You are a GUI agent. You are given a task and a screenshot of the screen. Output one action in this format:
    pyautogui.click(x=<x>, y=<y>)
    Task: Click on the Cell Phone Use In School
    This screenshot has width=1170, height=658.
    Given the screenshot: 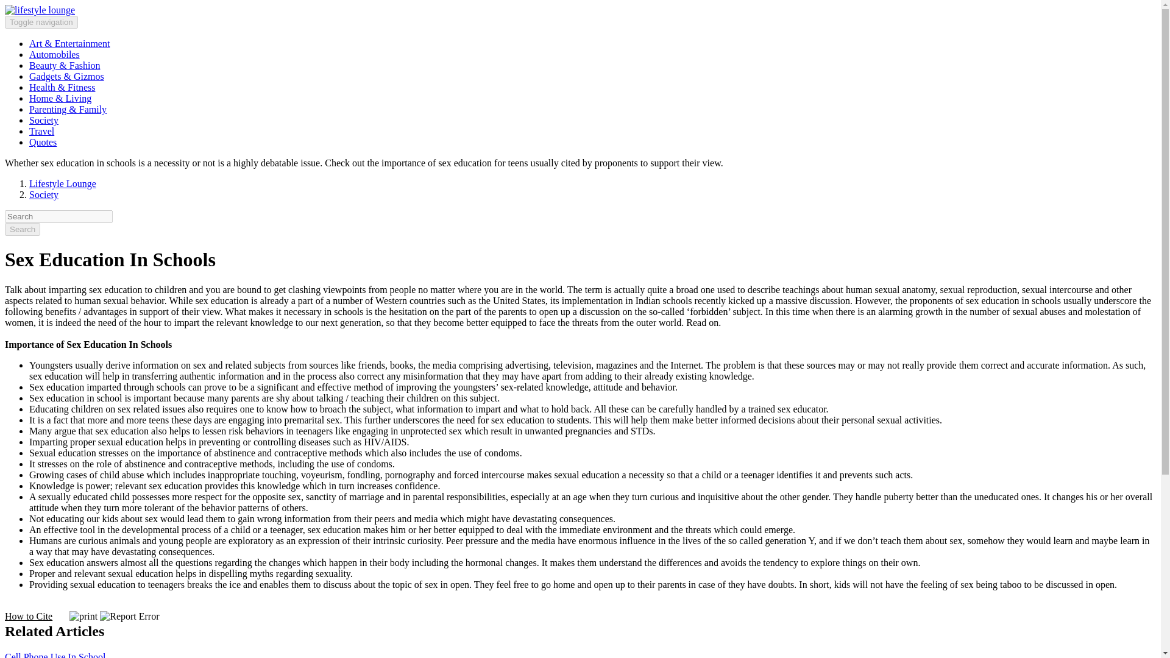 What is the action you would take?
    pyautogui.click(x=55, y=655)
    